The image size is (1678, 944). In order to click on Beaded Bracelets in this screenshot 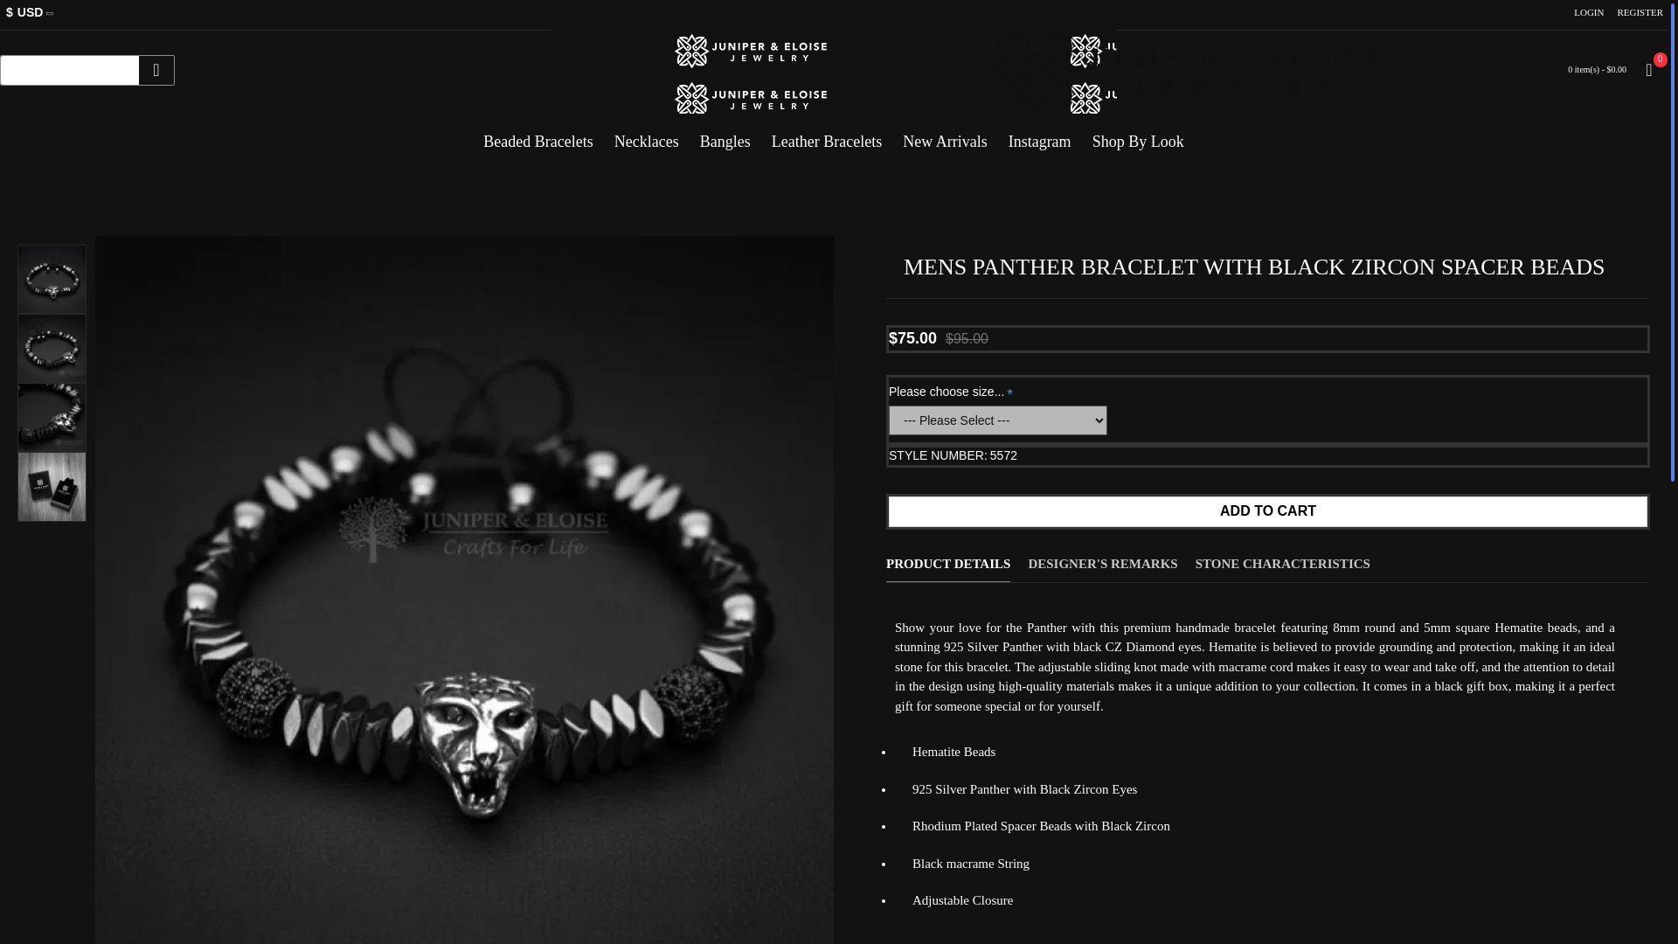, I will do `click(537, 135)`.